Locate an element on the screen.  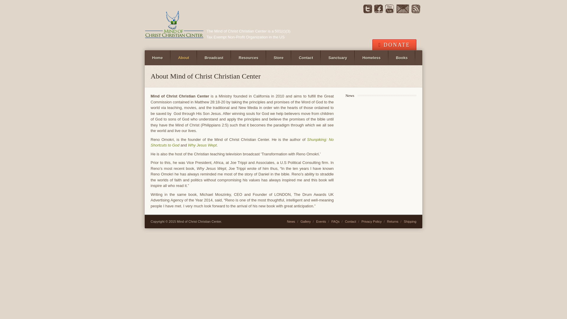
Store is located at coordinates (278, 58).